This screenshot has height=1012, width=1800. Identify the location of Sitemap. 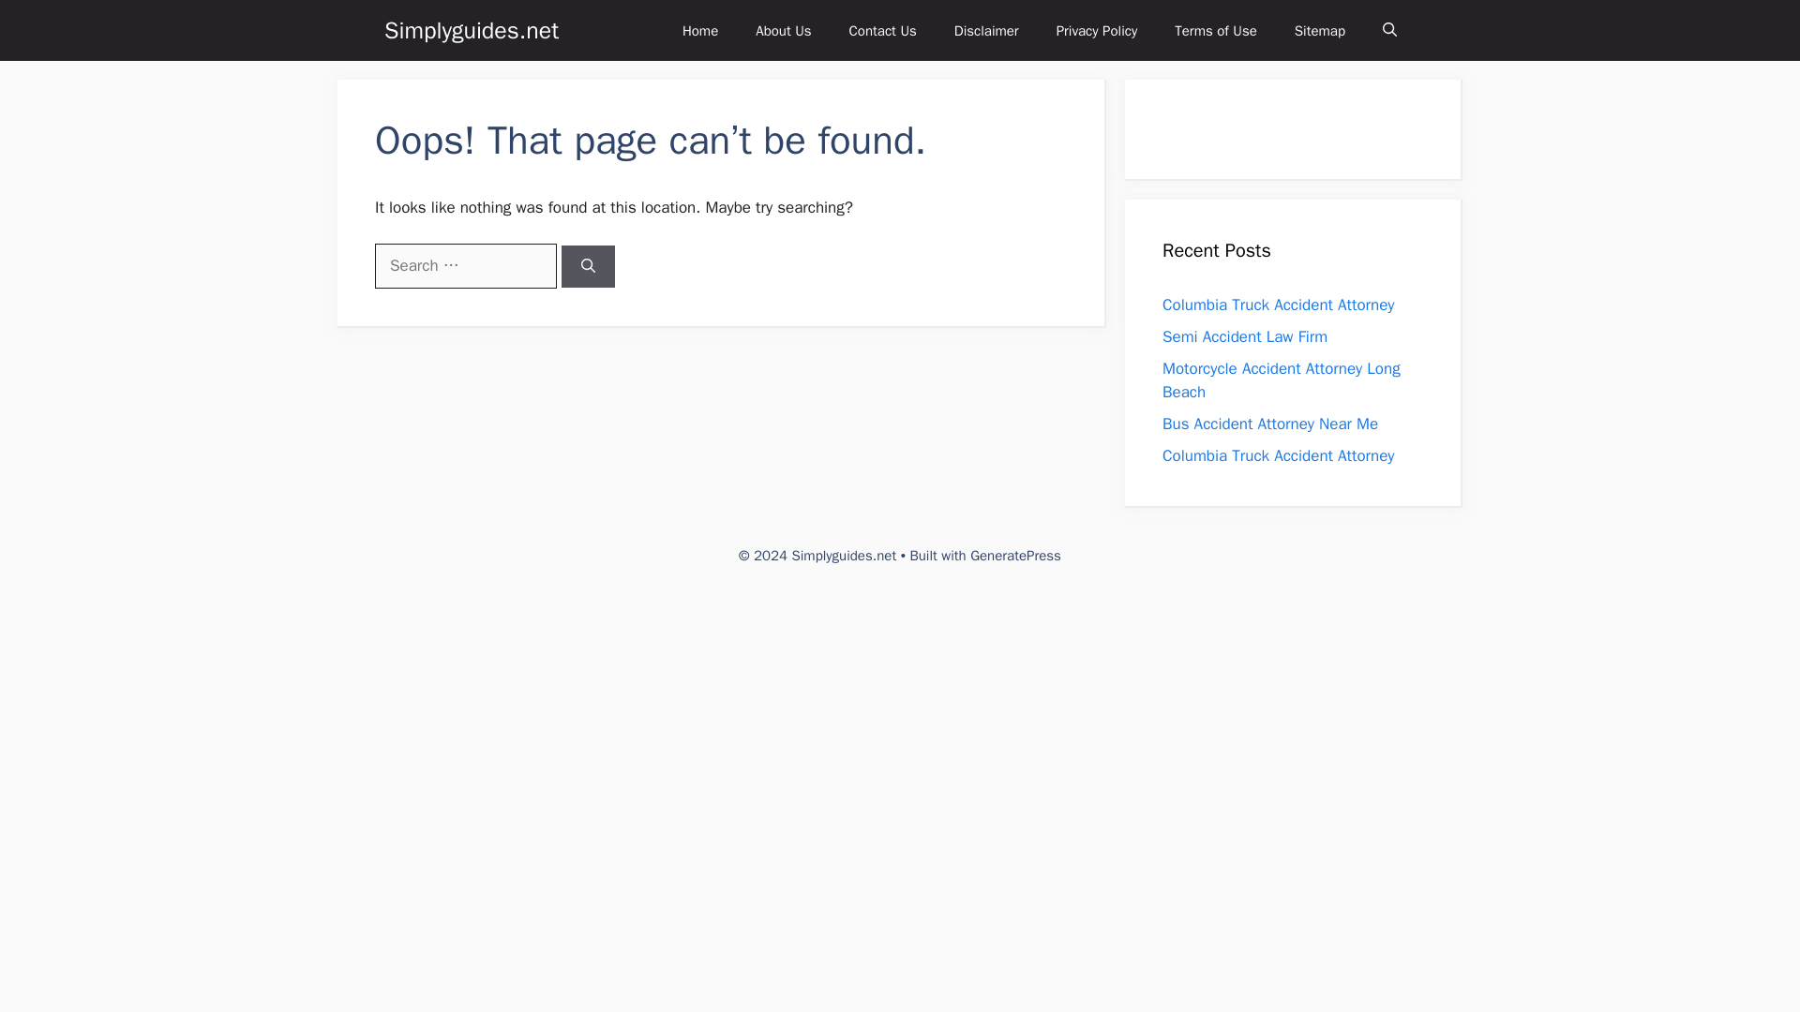
(1320, 30).